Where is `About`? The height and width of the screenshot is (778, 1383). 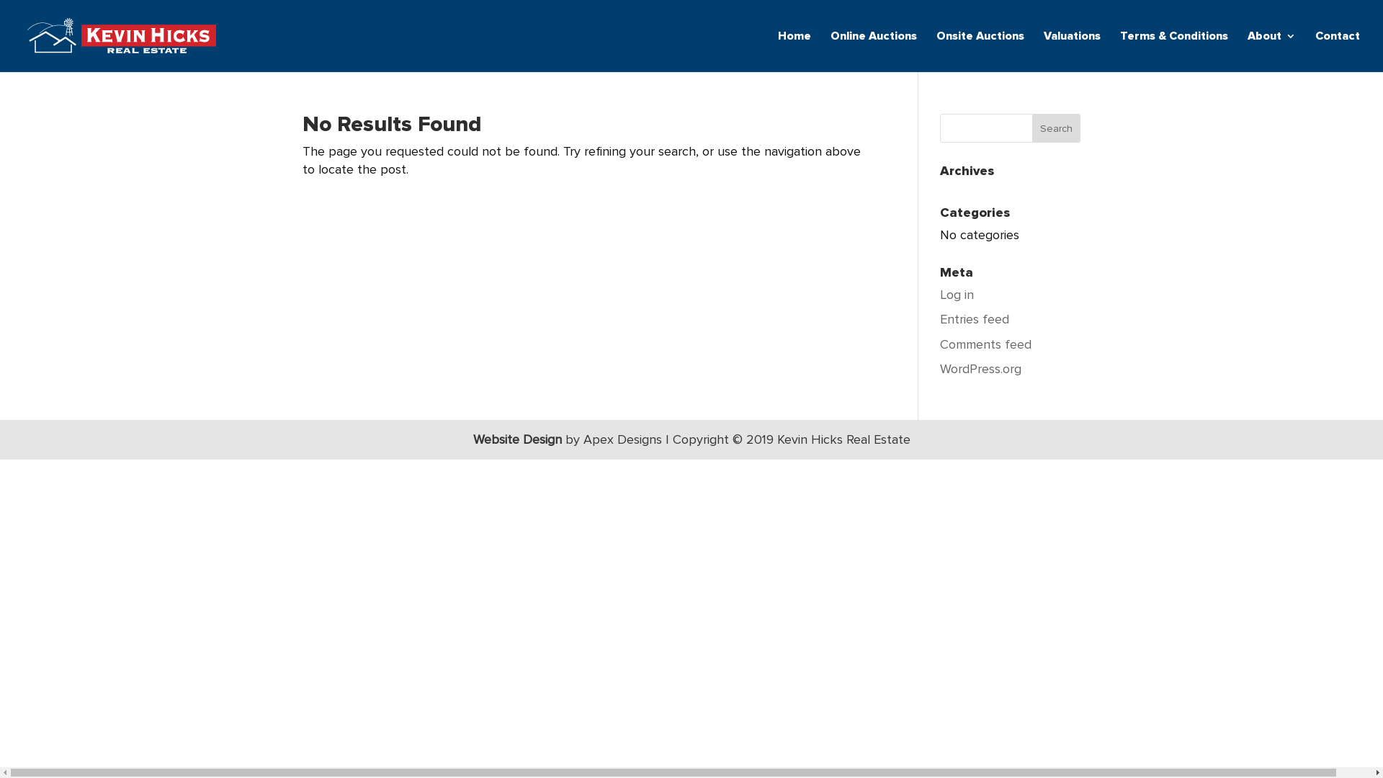
About is located at coordinates (1272, 52).